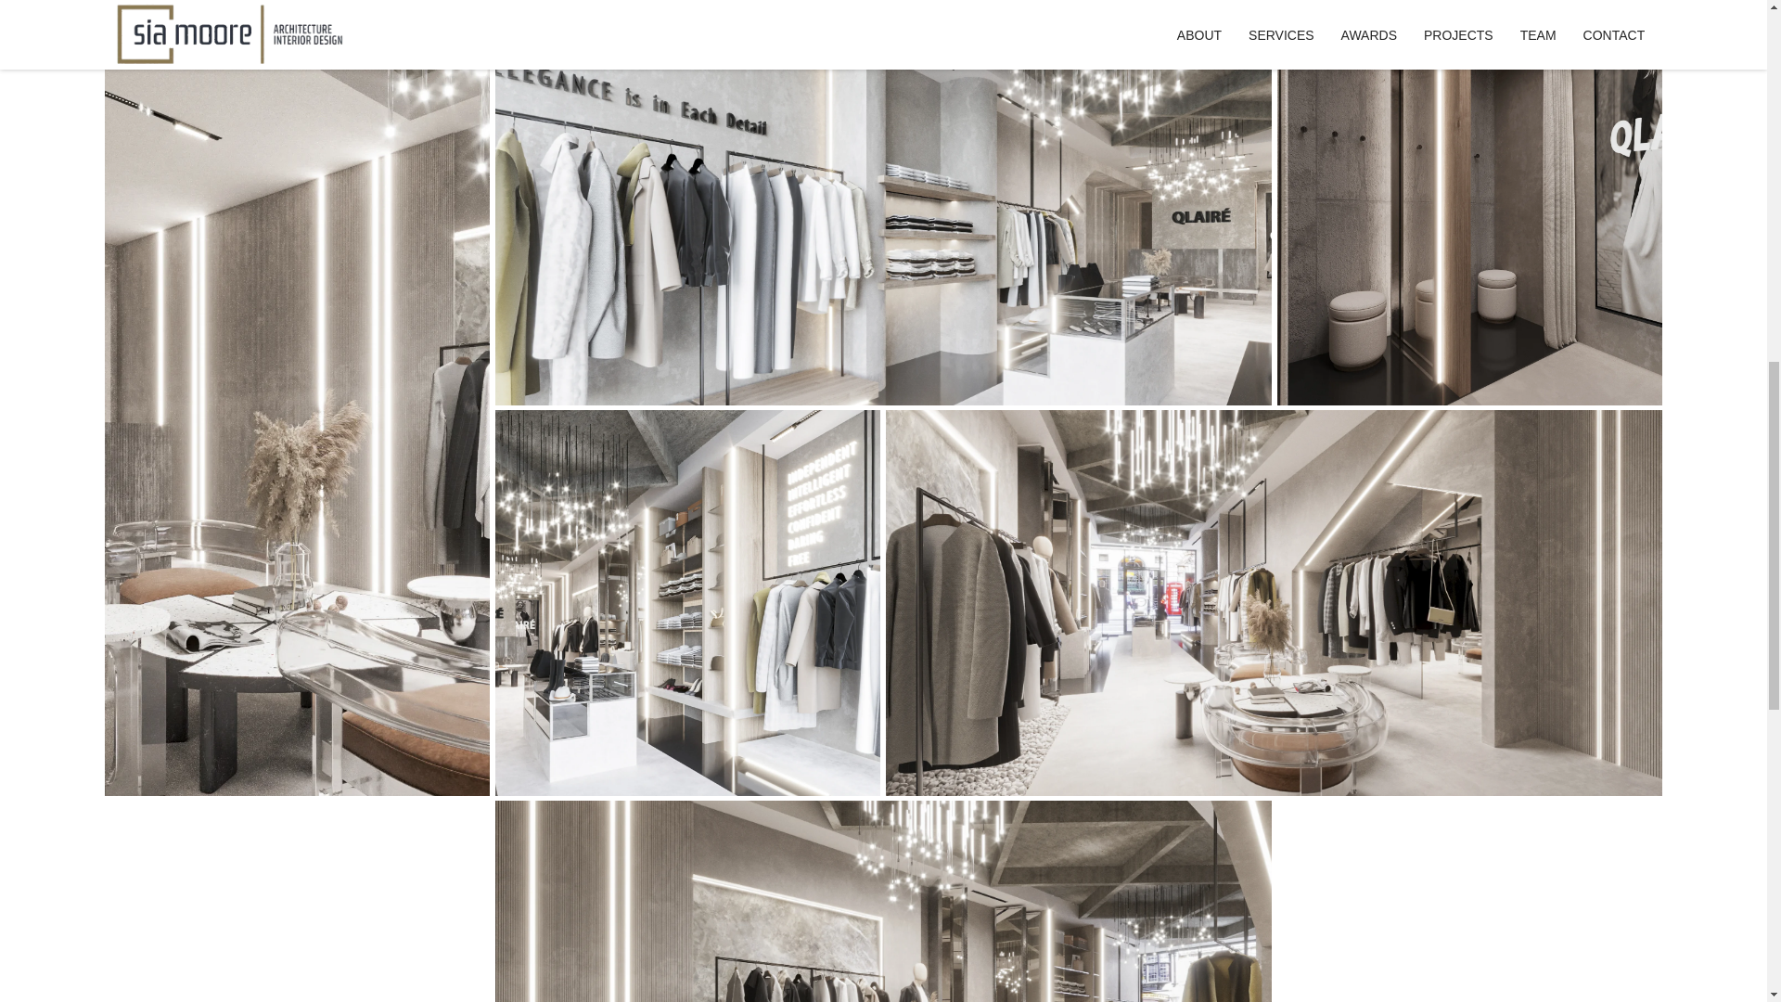 The image size is (1781, 1002). What do you see at coordinates (1449, 193) in the screenshot?
I see `3` at bounding box center [1449, 193].